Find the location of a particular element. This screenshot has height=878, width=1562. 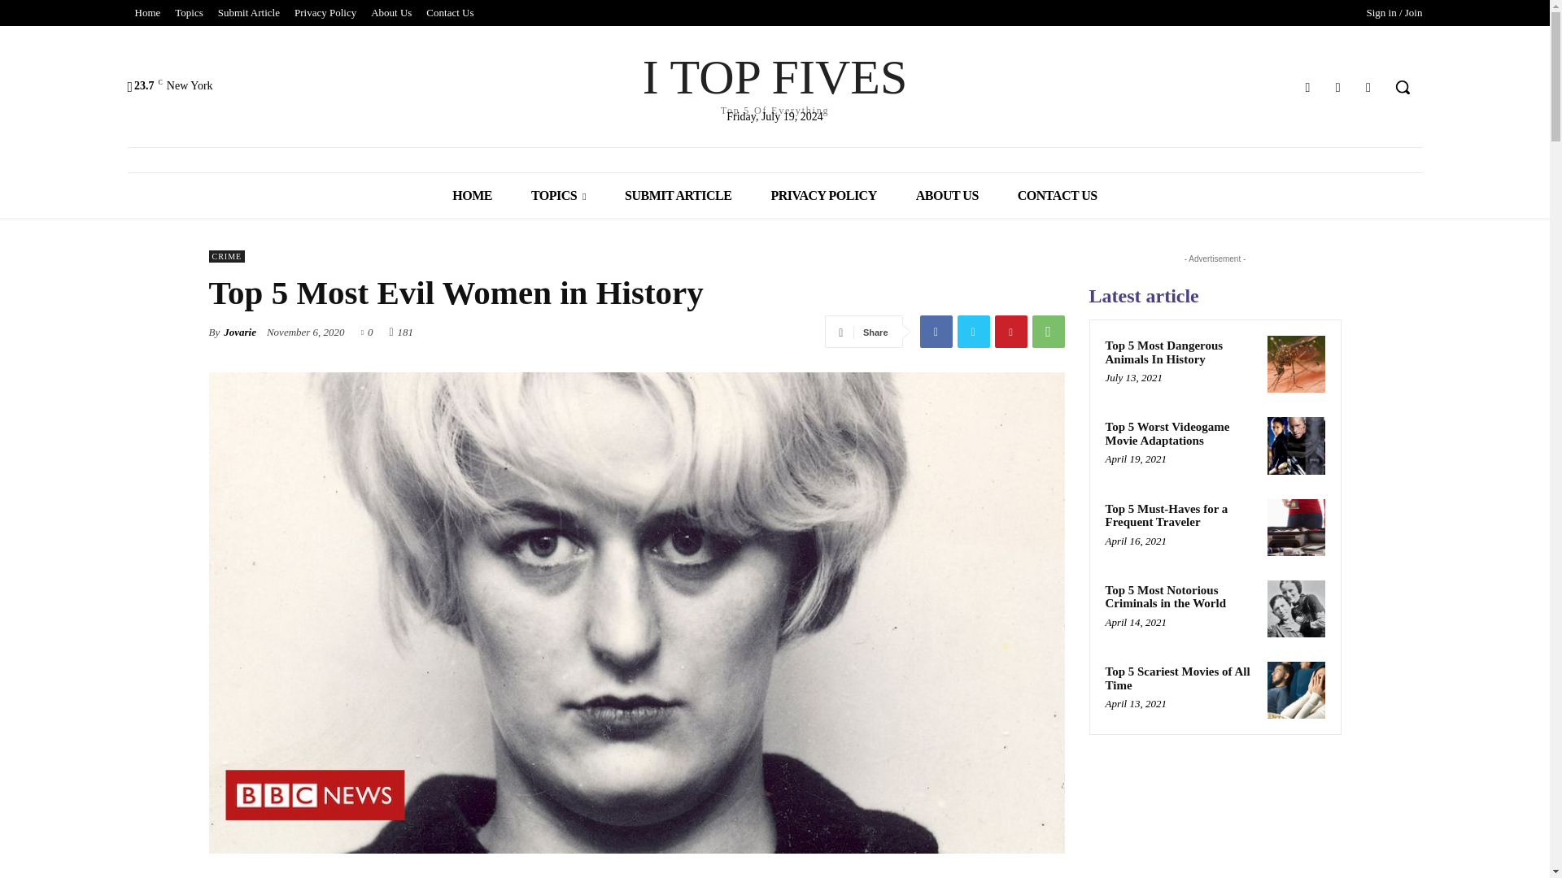

Home is located at coordinates (146, 13).